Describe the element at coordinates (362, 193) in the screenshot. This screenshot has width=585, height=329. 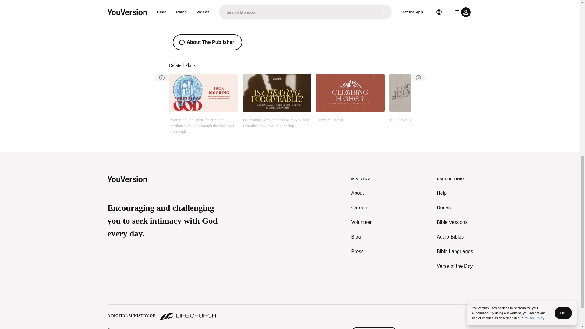
I see `About` at that location.